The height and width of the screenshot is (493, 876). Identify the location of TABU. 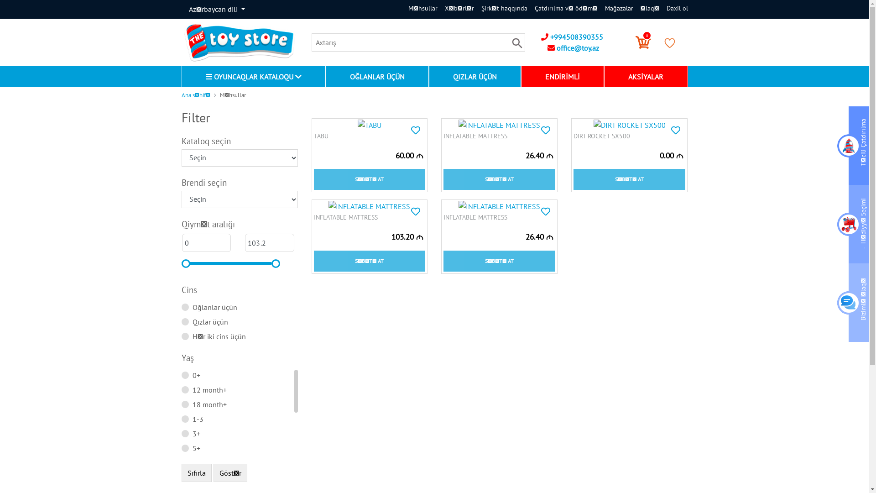
(370, 125).